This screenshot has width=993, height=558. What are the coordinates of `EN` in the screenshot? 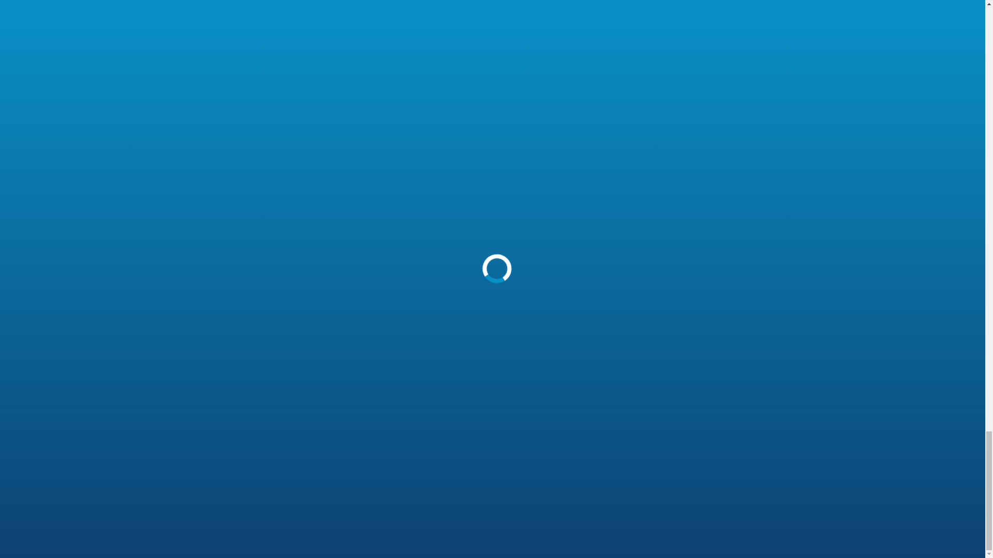 It's located at (404, 448).